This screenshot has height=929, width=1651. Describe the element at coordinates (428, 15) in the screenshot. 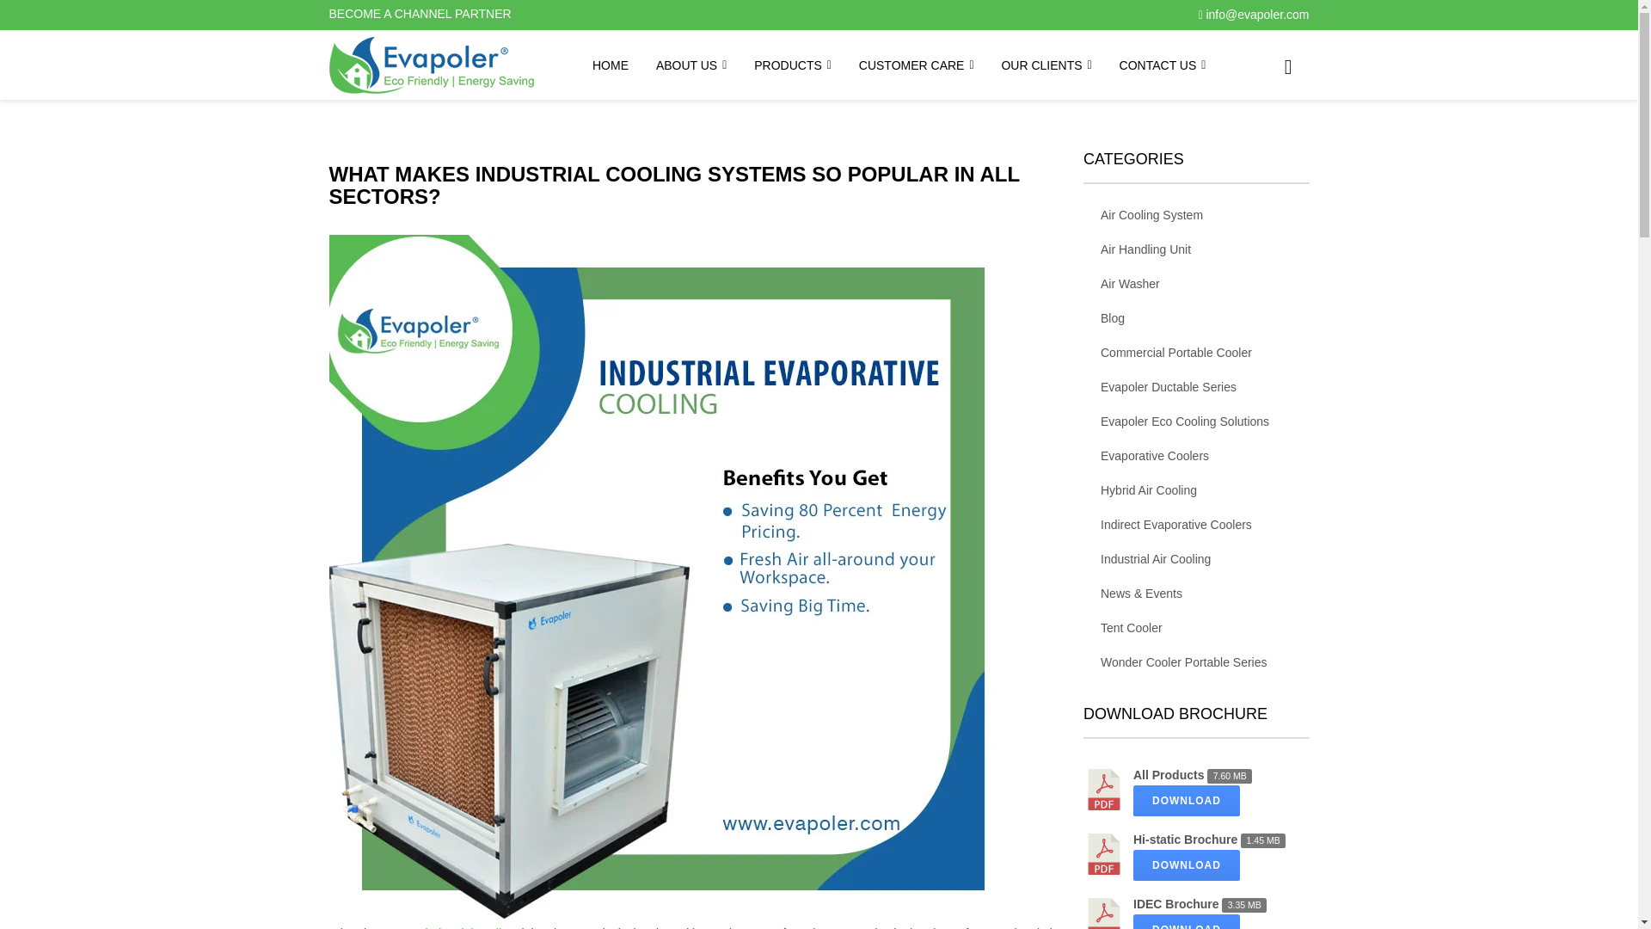

I see `BECOME A CHANNEL PARTNER` at that location.